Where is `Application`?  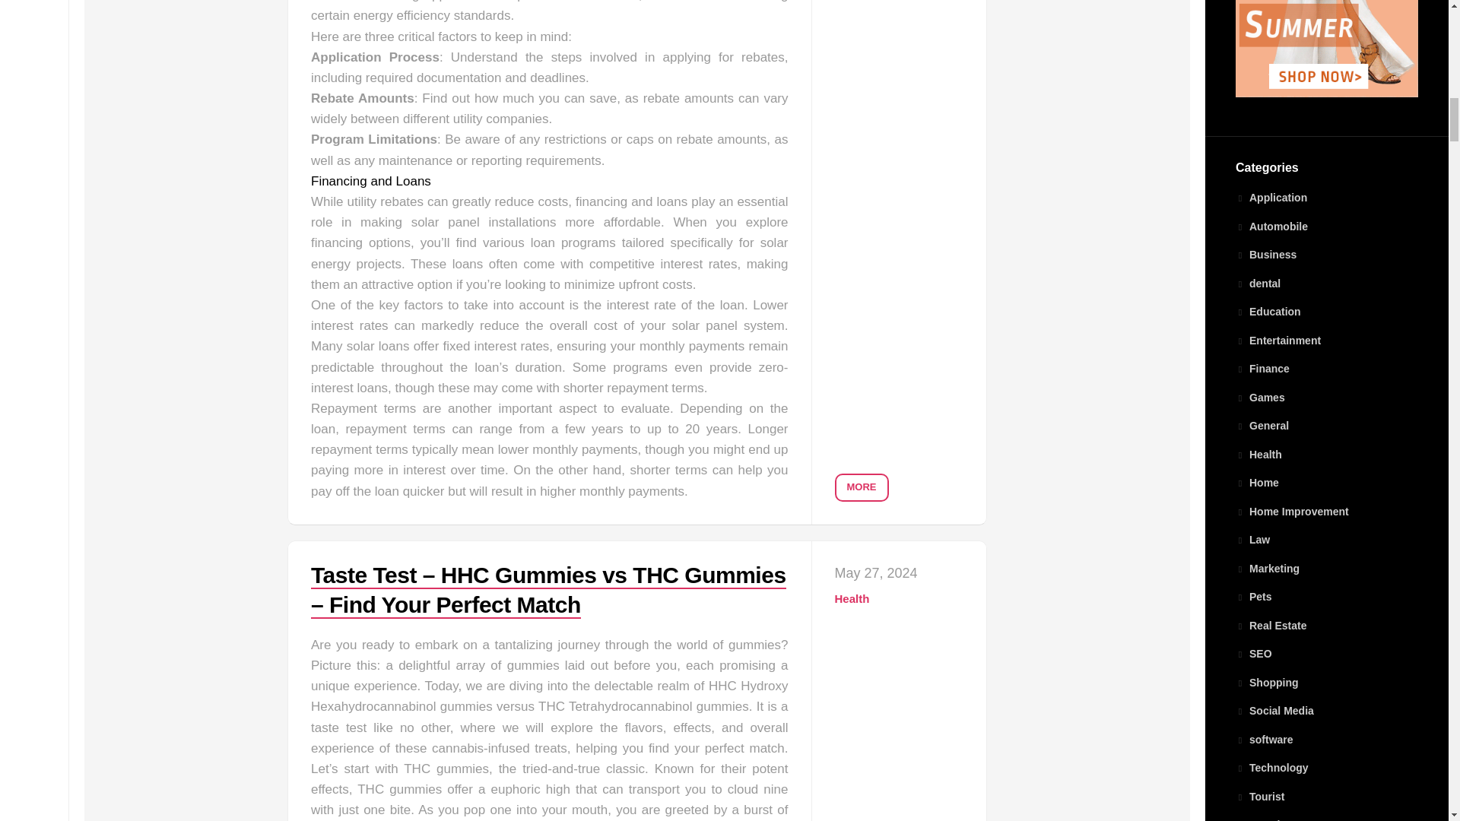 Application is located at coordinates (1271, 197).